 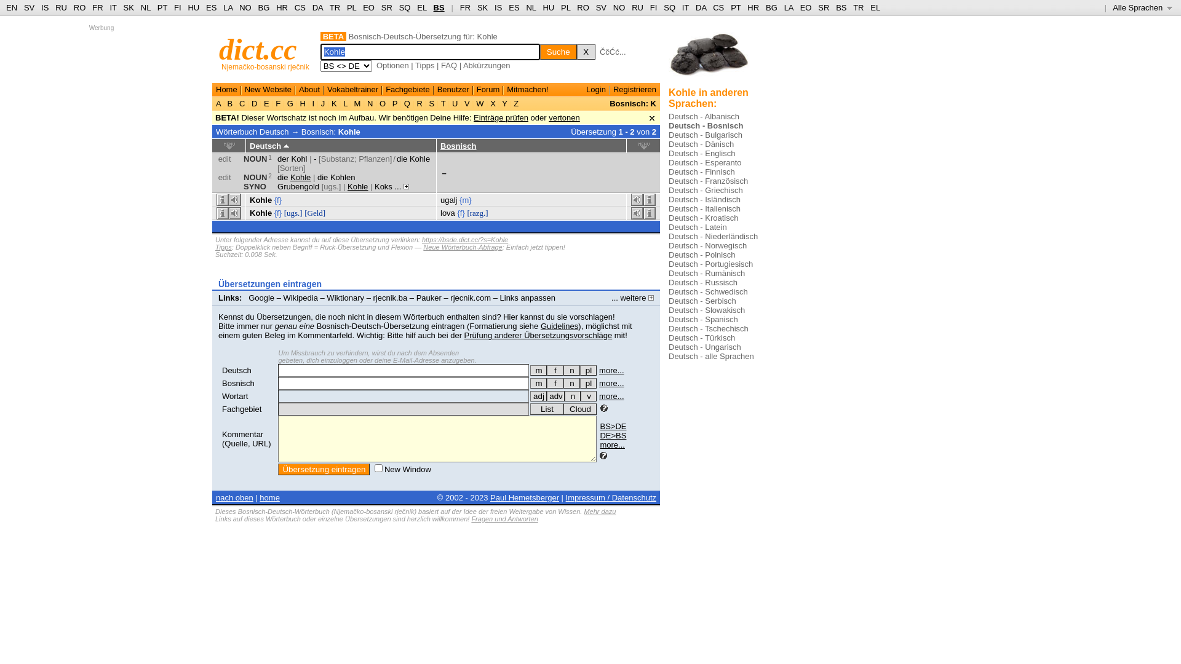 I want to click on BG, so click(x=264, y=7).